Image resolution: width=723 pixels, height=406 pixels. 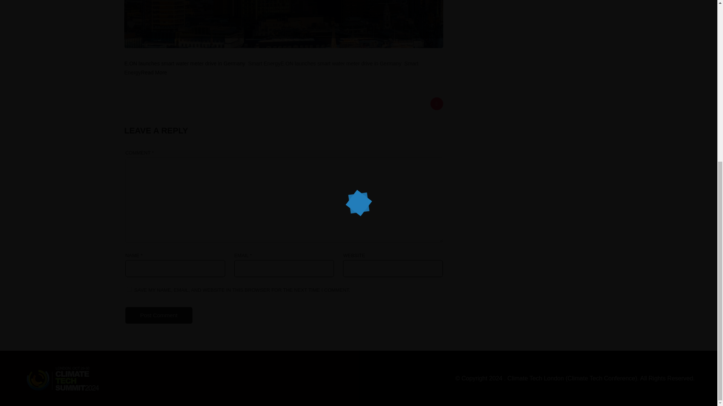 What do you see at coordinates (159, 315) in the screenshot?
I see `Post Comment` at bounding box center [159, 315].